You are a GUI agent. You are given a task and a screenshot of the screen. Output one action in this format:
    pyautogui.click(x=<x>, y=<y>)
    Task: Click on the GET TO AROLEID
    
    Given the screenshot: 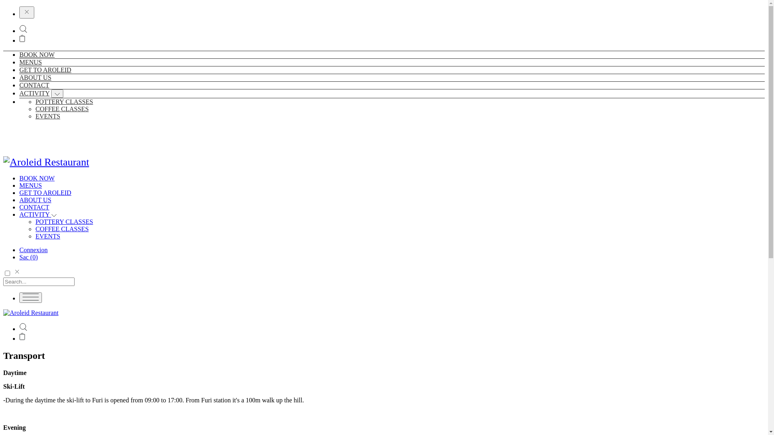 What is the action you would take?
    pyautogui.click(x=45, y=70)
    